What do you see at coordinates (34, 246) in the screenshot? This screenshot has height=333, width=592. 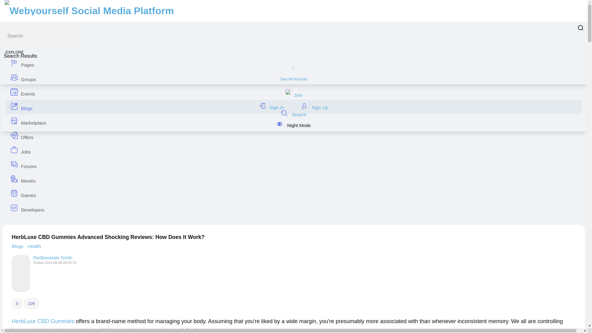 I see `Health` at bounding box center [34, 246].